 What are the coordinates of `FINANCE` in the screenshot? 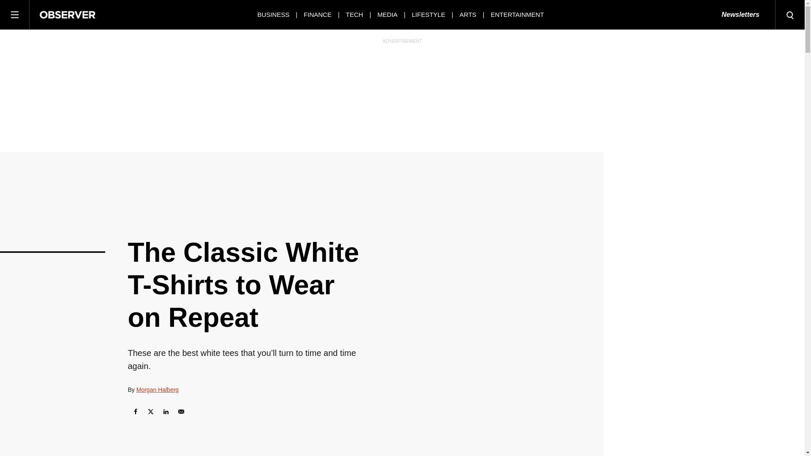 It's located at (318, 14).